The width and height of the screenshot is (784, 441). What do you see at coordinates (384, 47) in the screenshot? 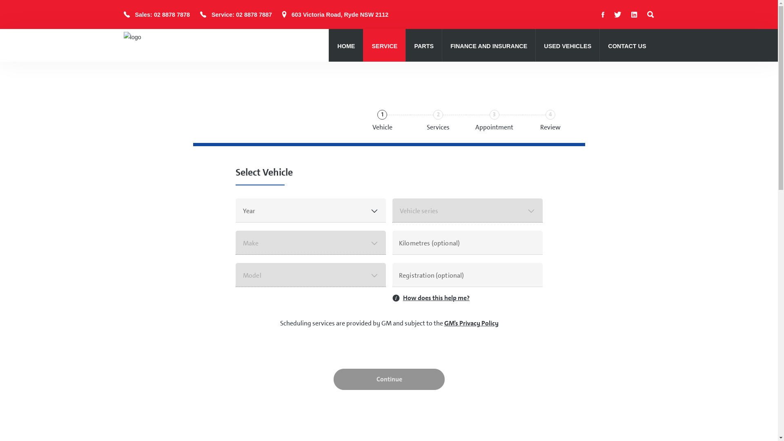
I see `SERVICE` at bounding box center [384, 47].